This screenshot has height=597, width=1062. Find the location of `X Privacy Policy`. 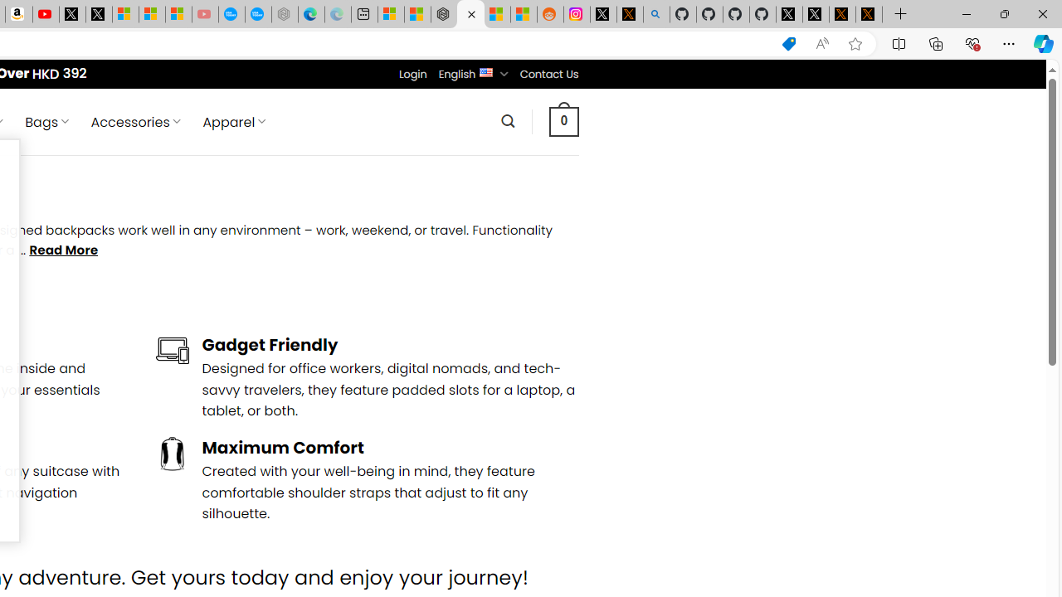

X Privacy Policy is located at coordinates (869, 15).